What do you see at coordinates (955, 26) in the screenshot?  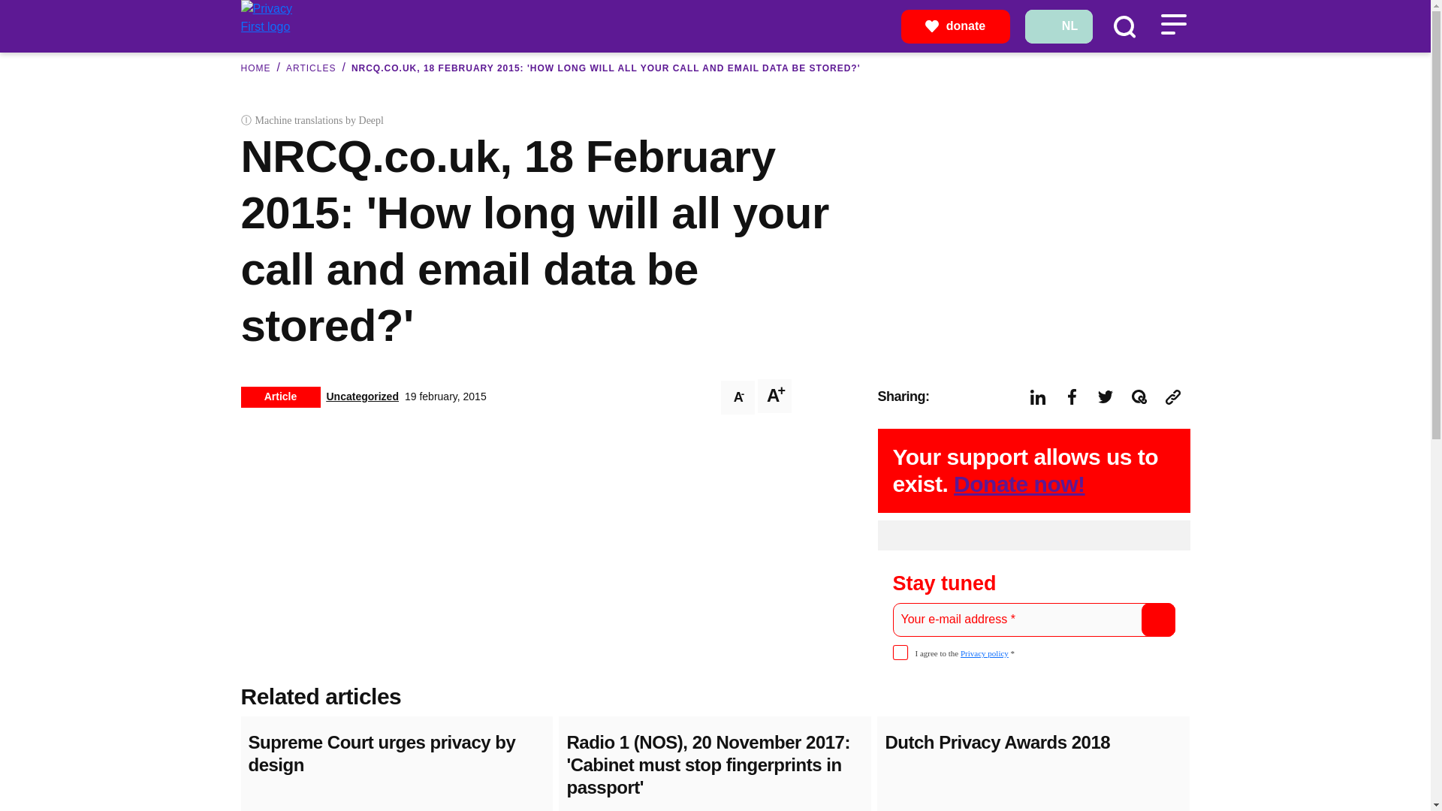 I see `Donate` at bounding box center [955, 26].